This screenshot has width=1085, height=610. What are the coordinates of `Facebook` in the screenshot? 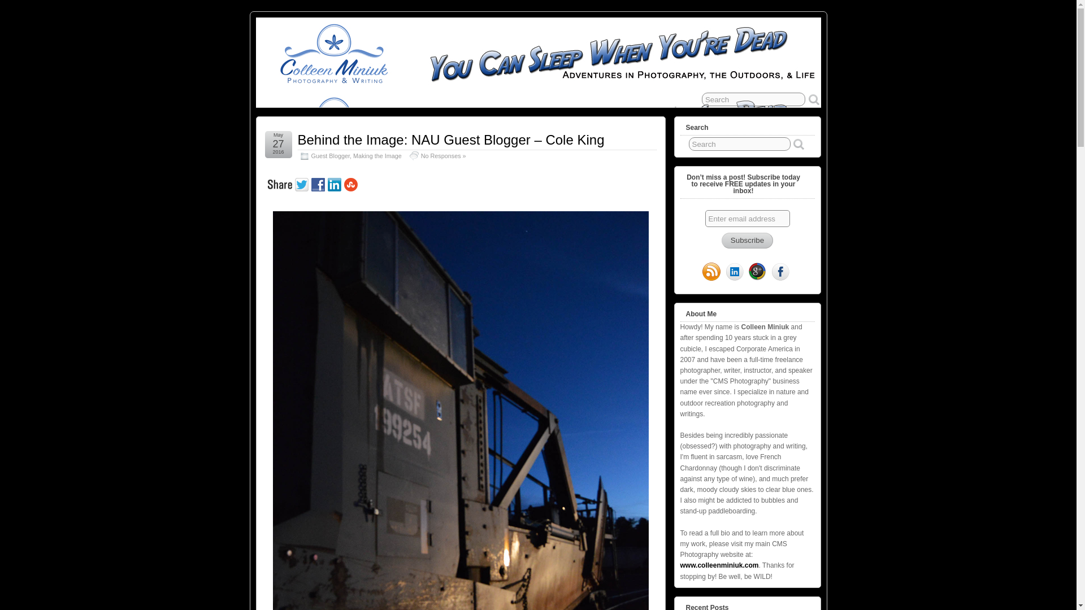 It's located at (319, 183).